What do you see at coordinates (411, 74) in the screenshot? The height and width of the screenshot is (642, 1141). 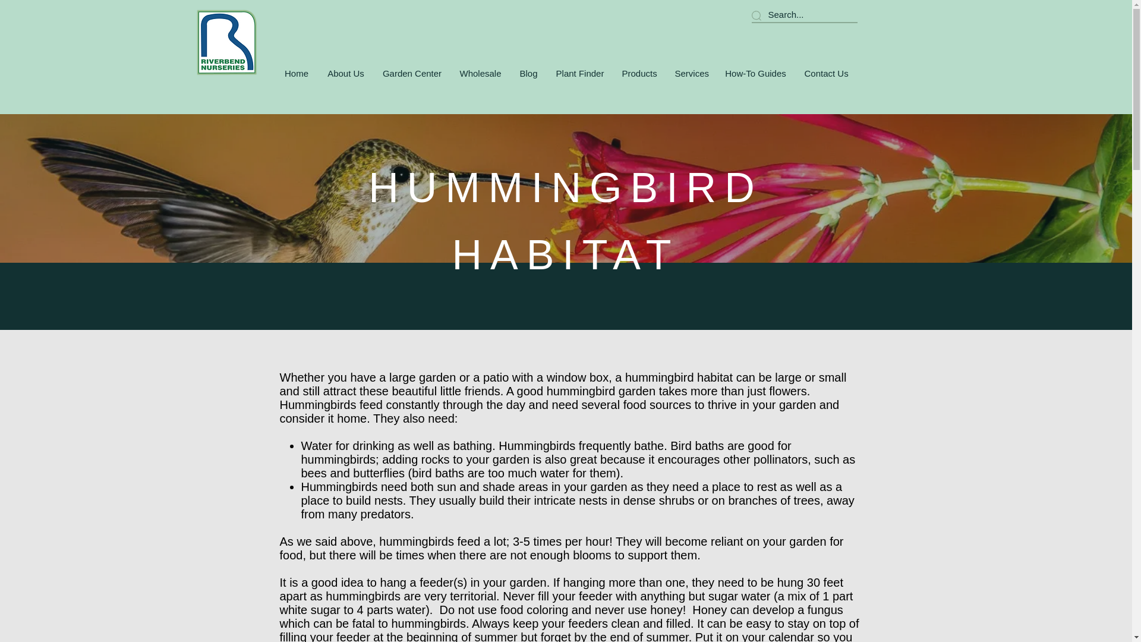 I see `Garden Center` at bounding box center [411, 74].